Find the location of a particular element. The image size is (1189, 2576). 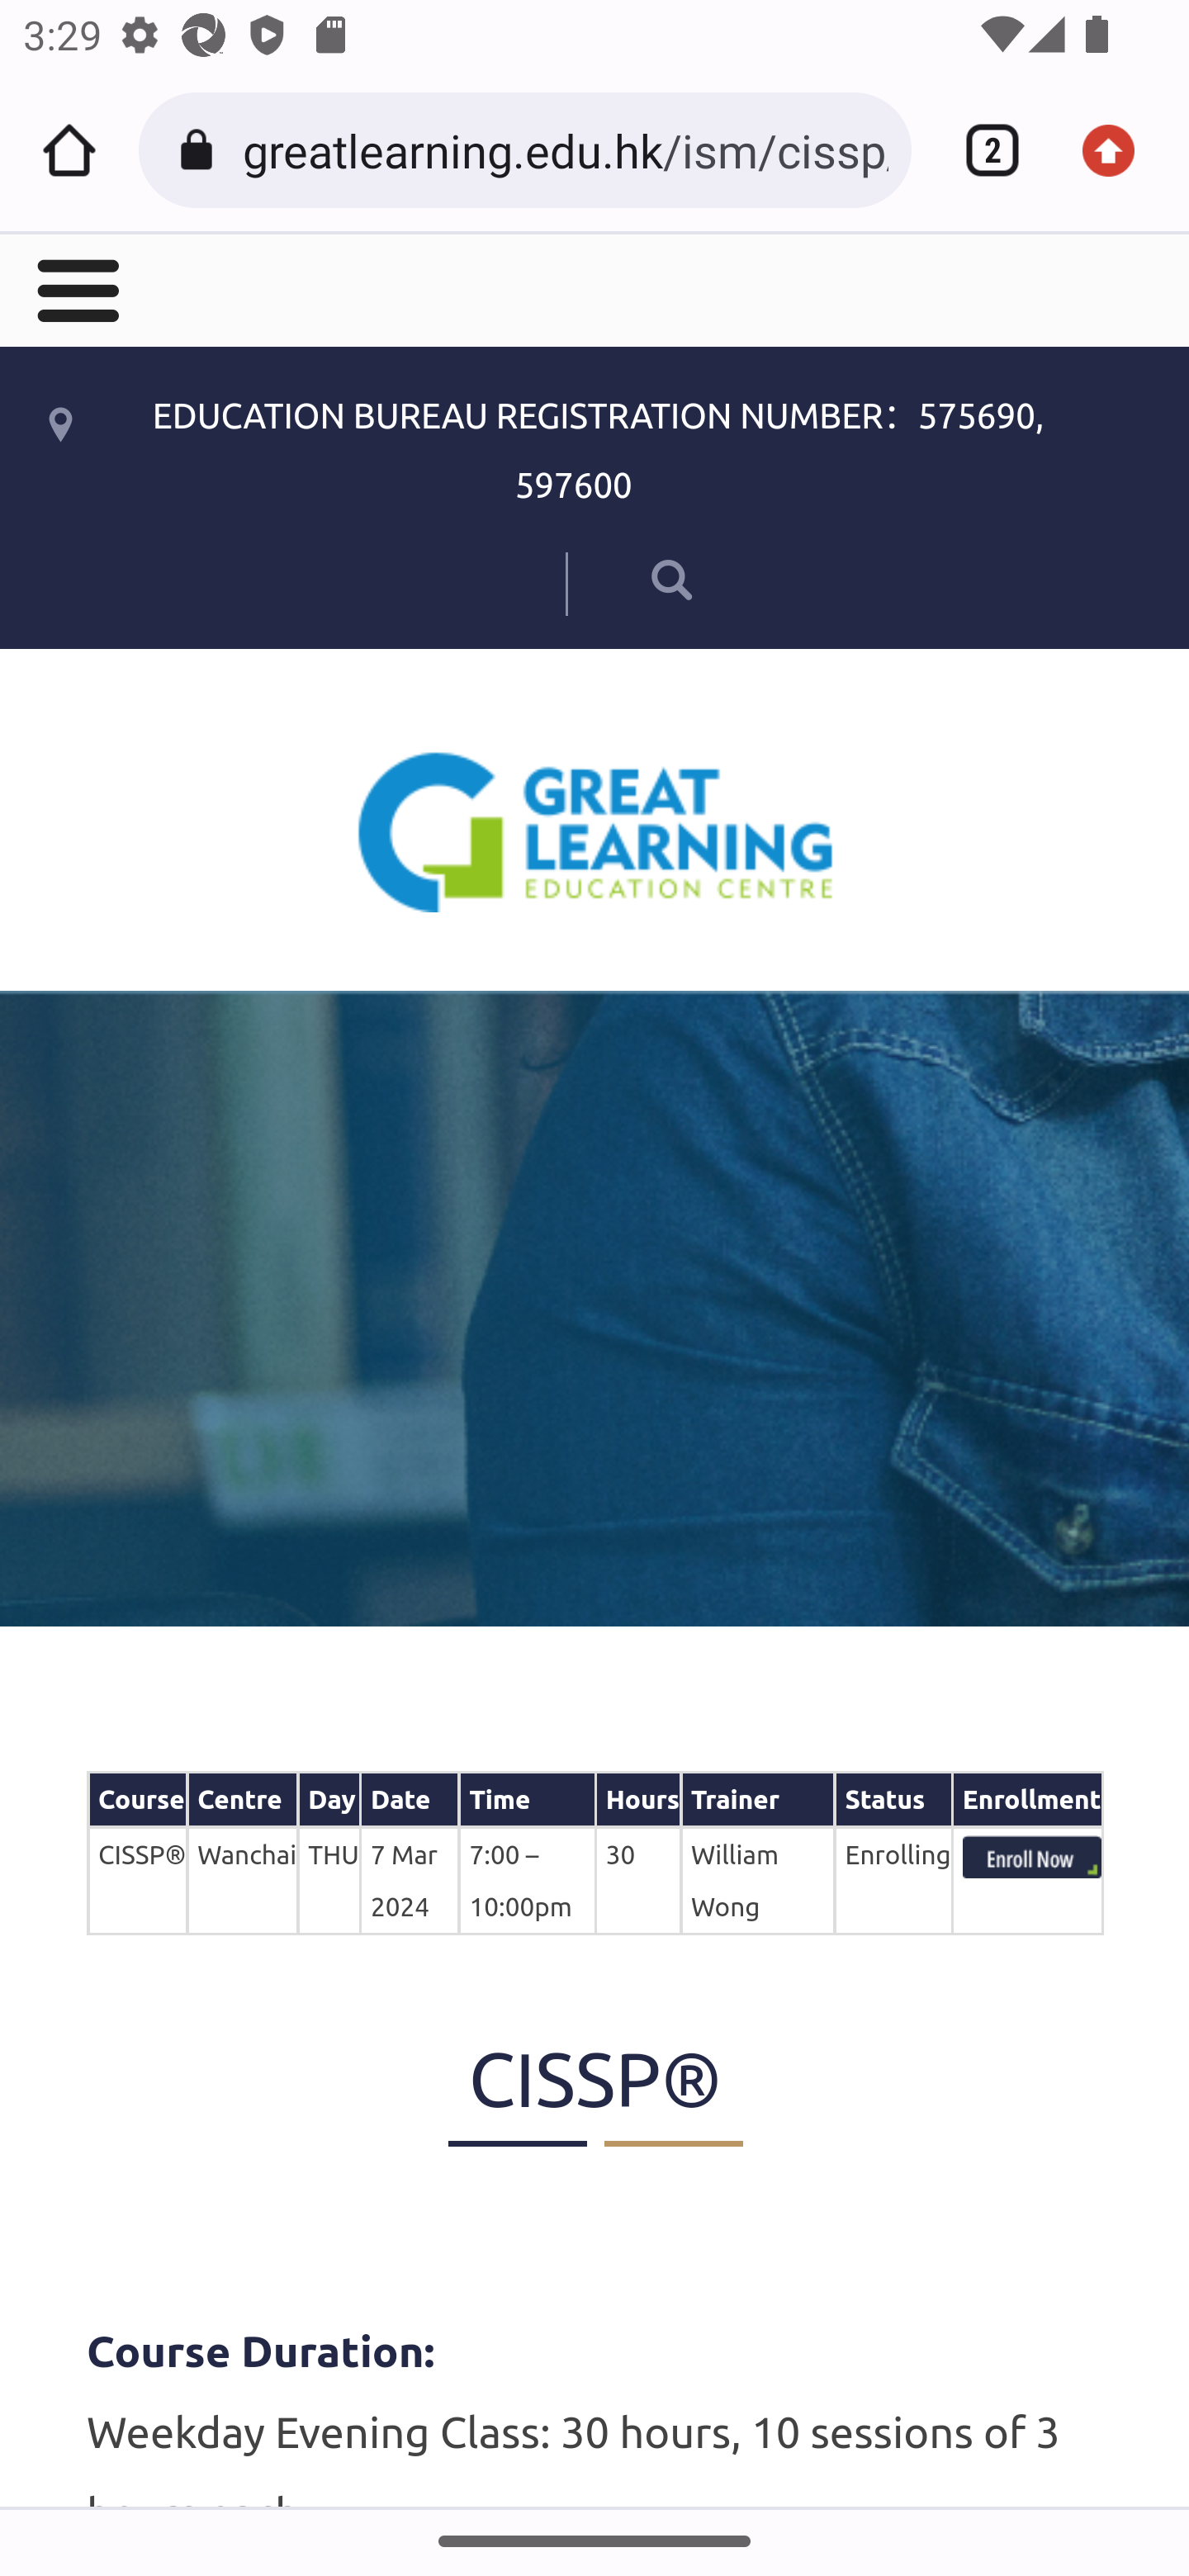

Welcome to Great Learning Education Centre is located at coordinates (595, 831).